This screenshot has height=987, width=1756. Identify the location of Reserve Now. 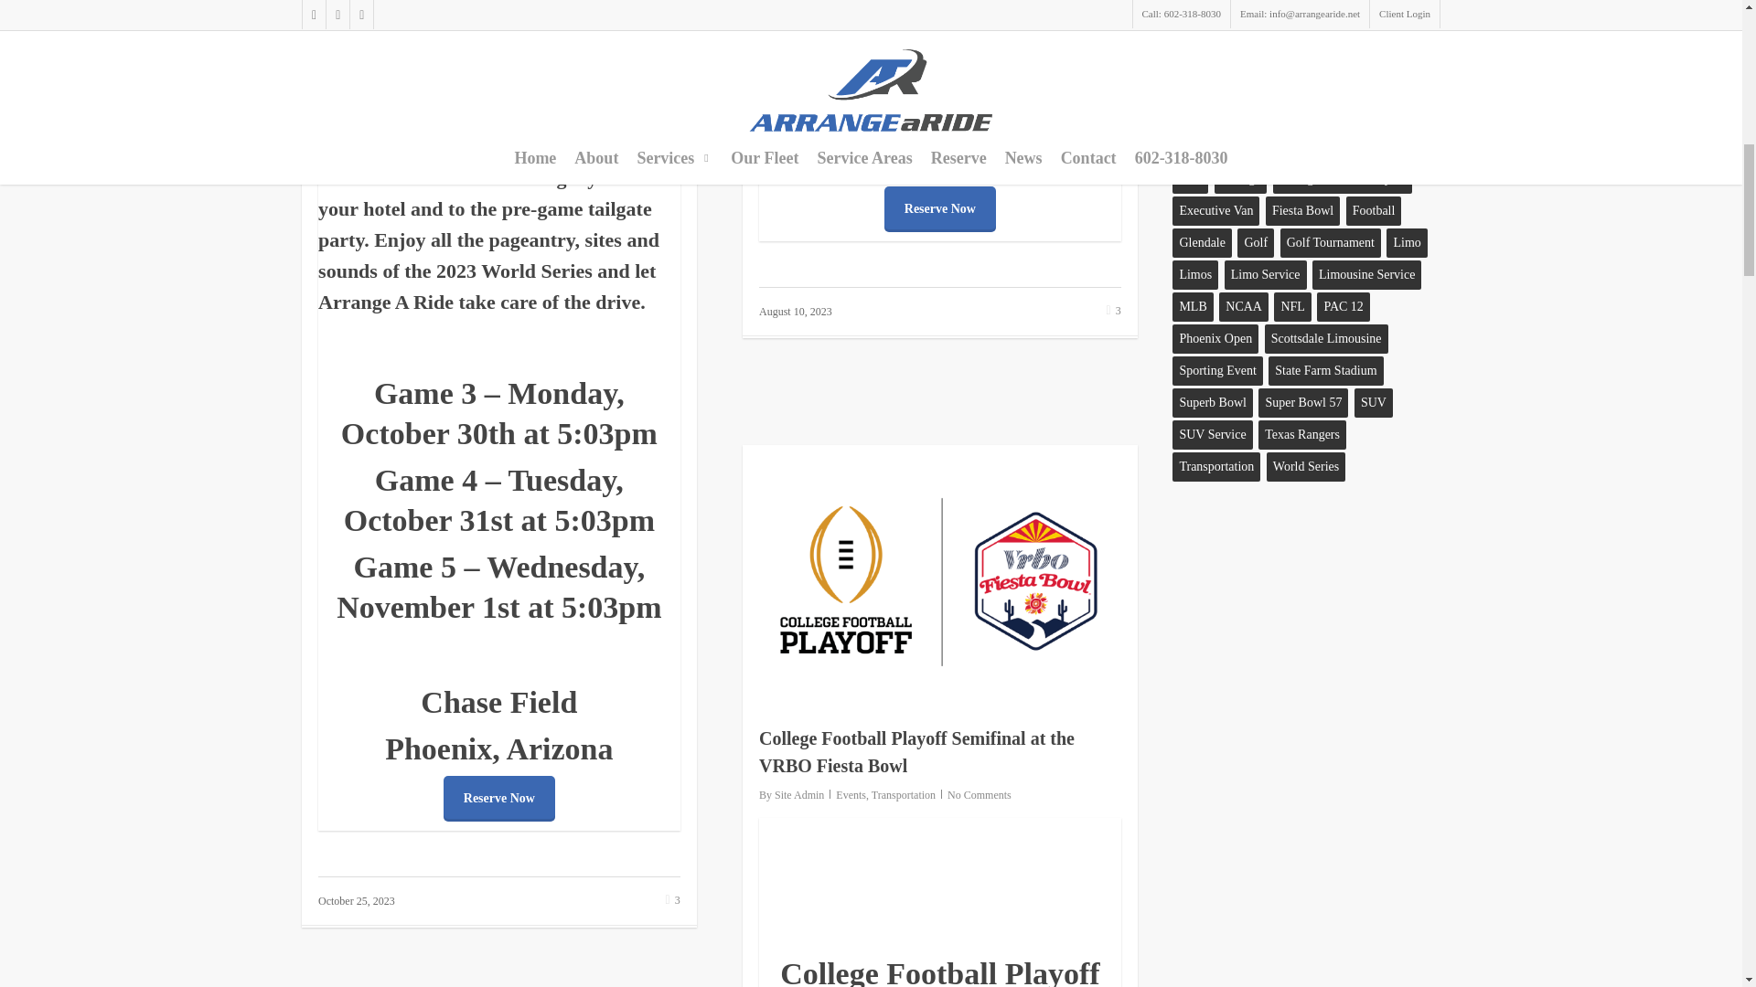
(940, 208).